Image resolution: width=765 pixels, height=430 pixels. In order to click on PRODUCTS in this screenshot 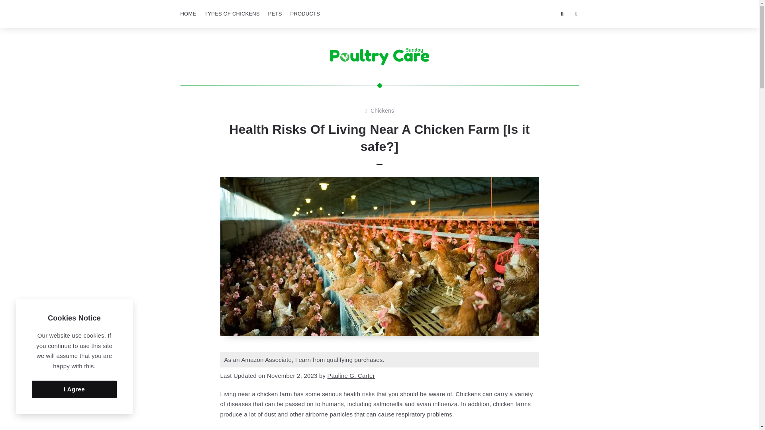, I will do `click(305, 14)`.